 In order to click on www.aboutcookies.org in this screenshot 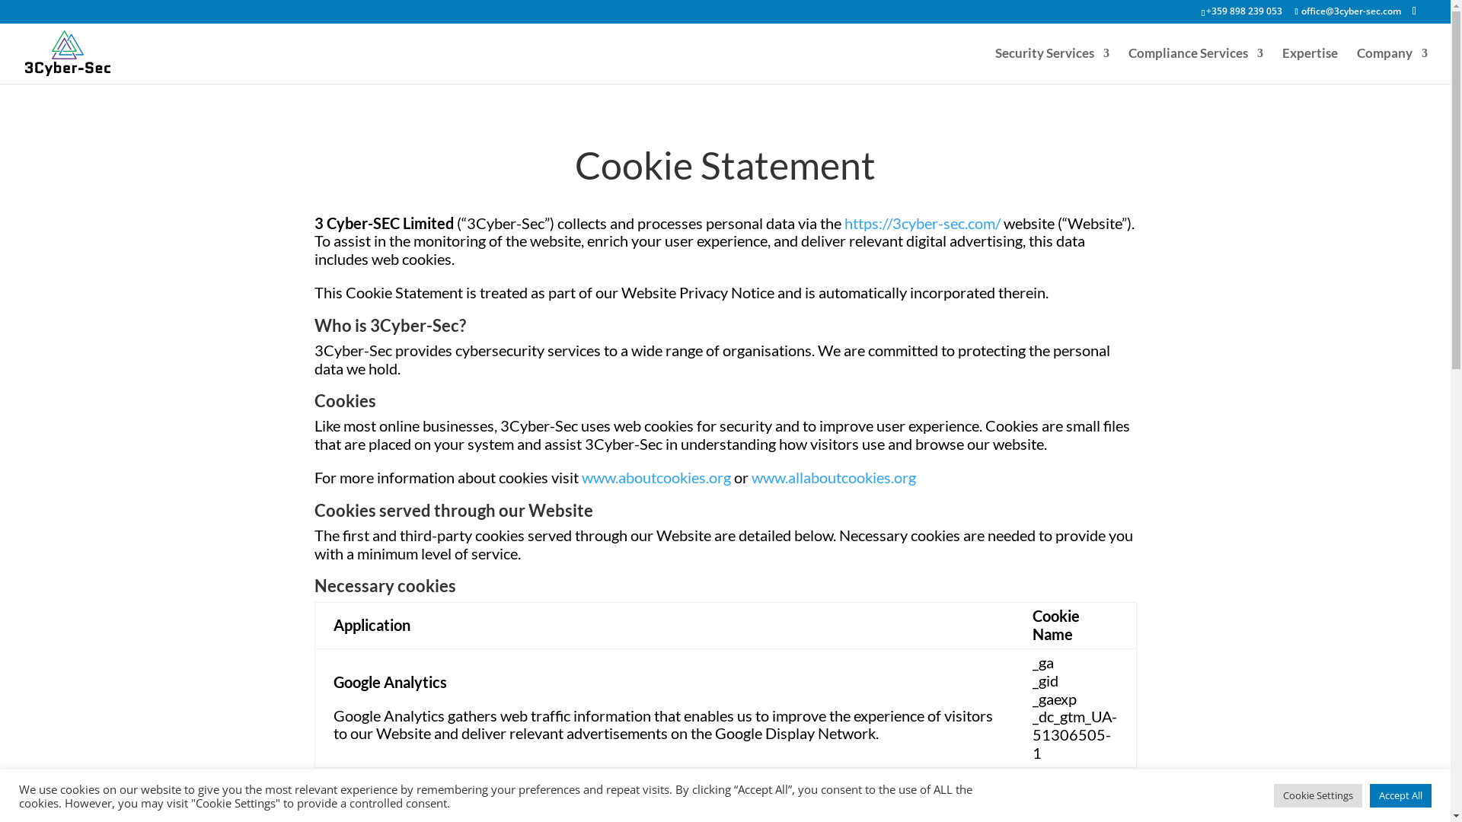, I will do `click(656, 477)`.